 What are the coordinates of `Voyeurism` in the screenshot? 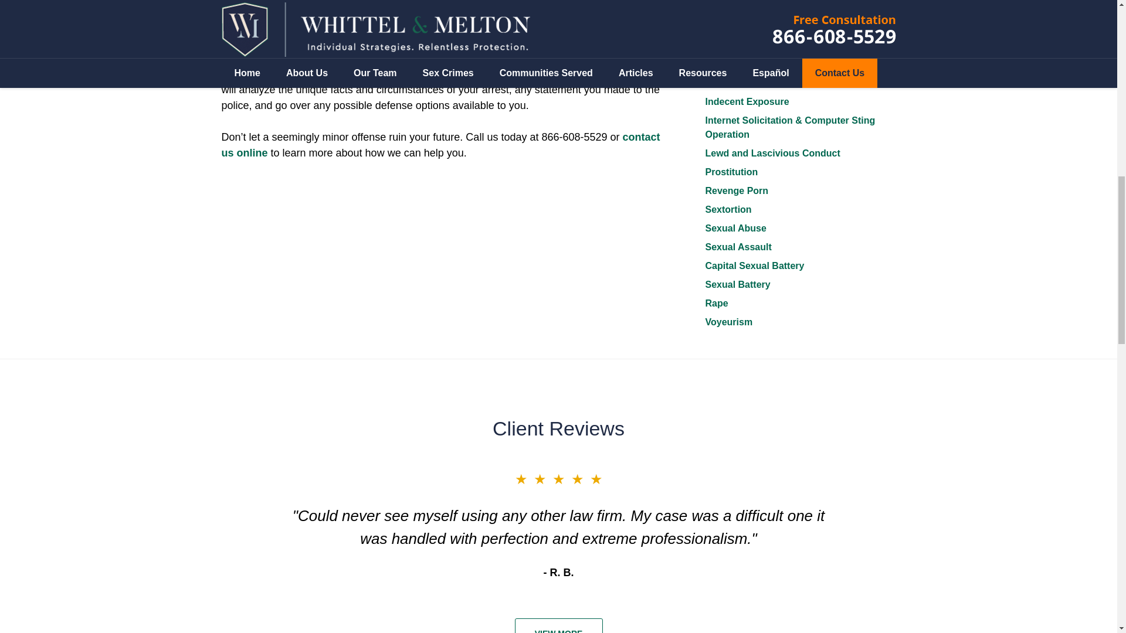 It's located at (728, 322).